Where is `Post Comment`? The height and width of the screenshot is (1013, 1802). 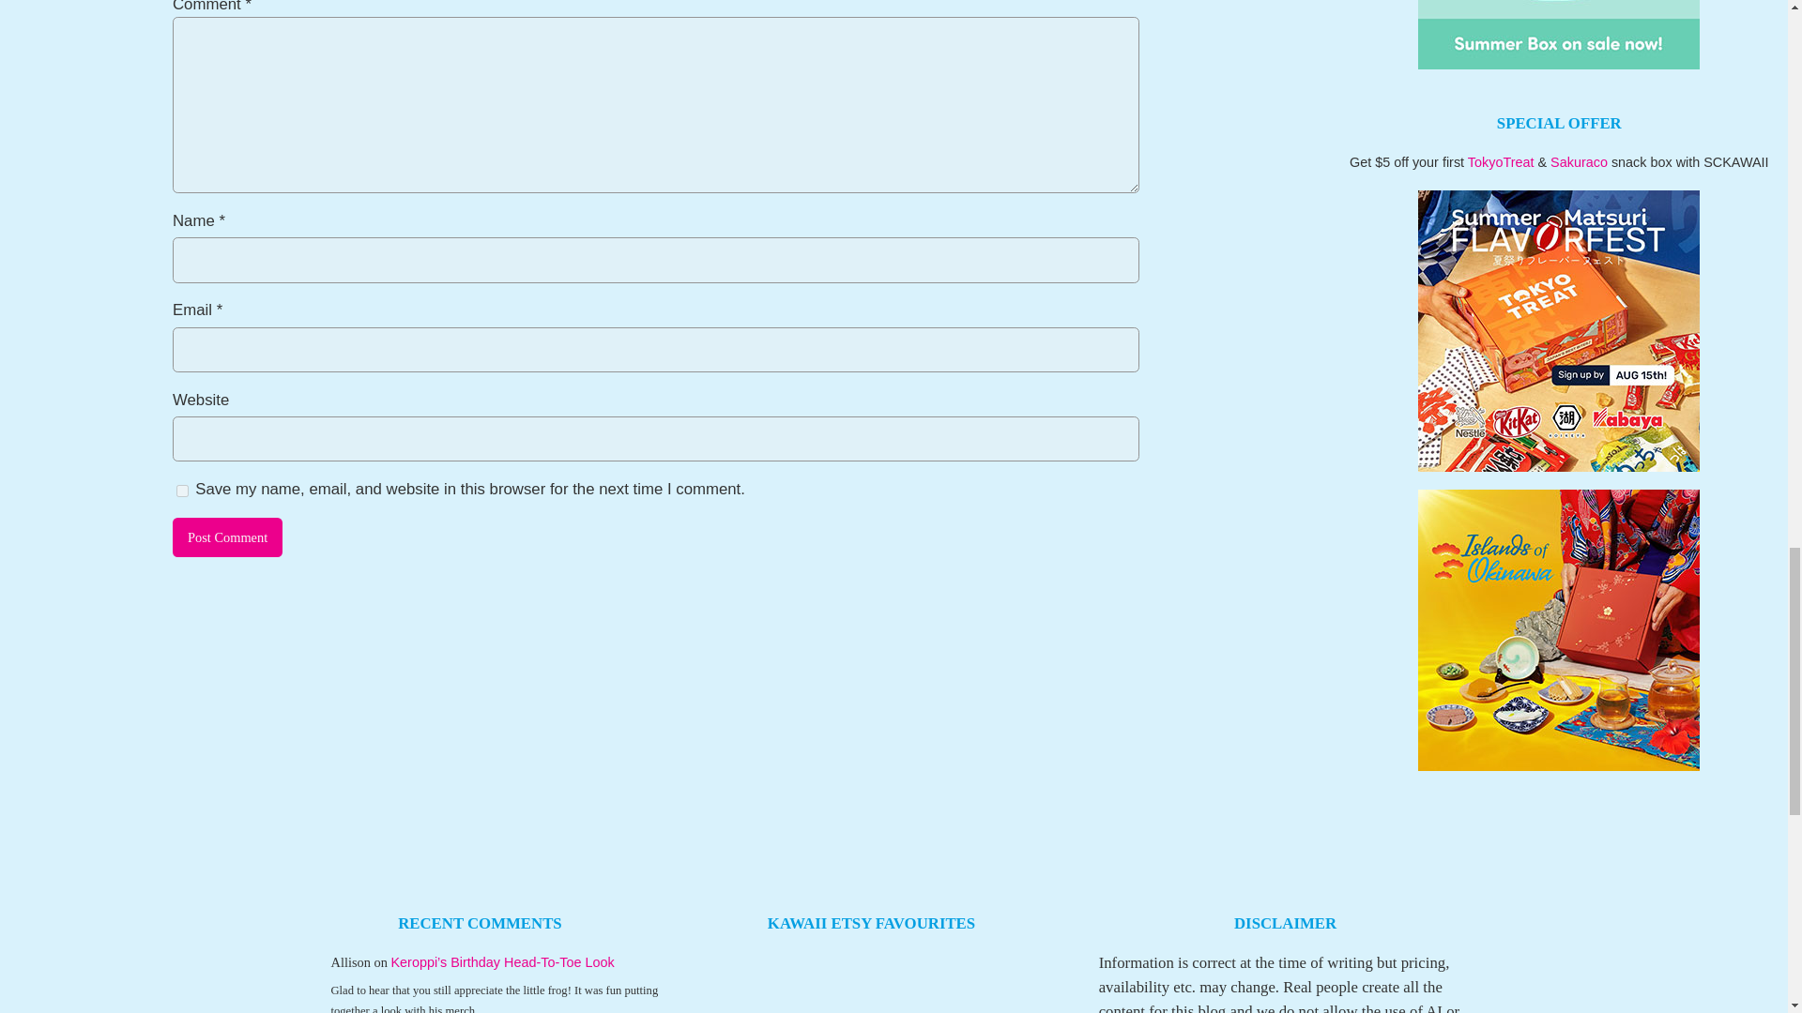 Post Comment is located at coordinates (227, 537).